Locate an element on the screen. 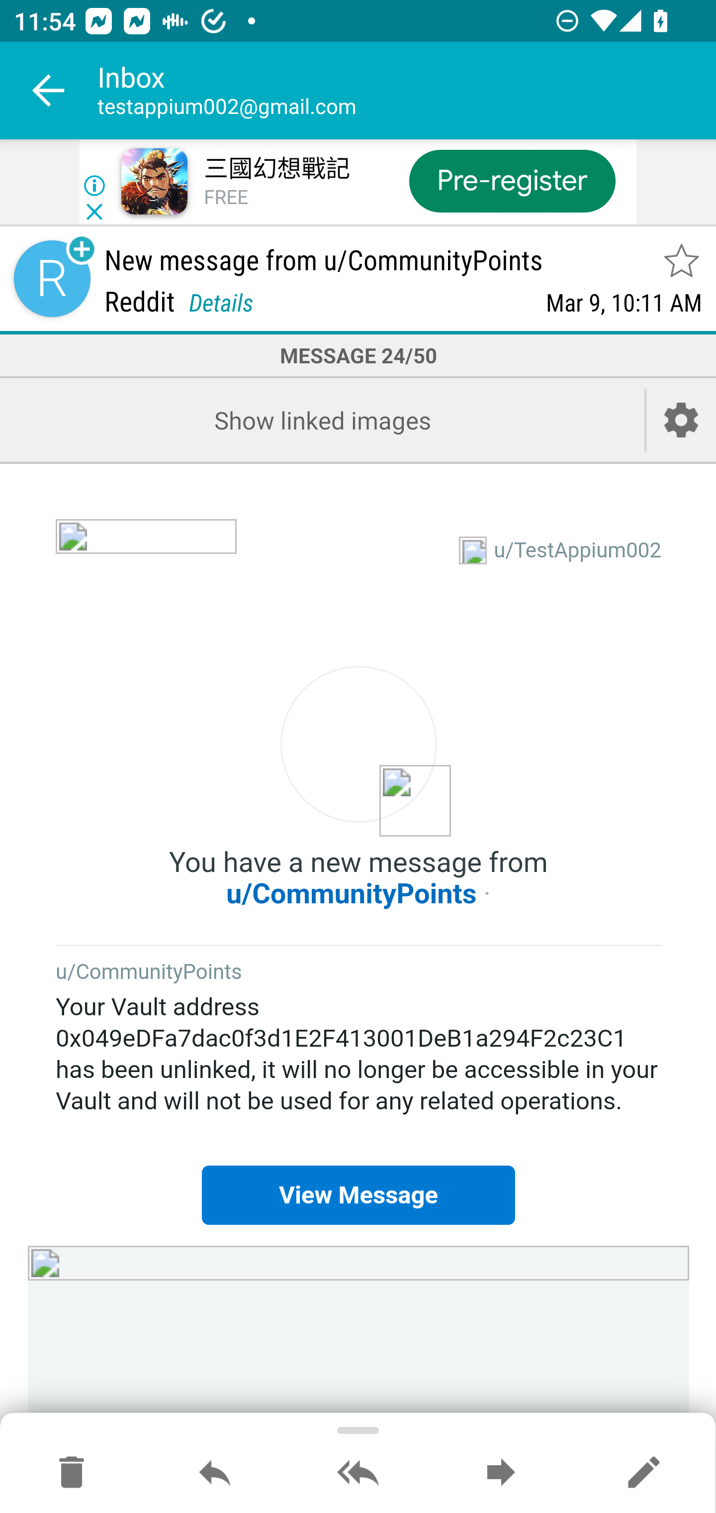 This screenshot has width=716, height=1513. View Message is located at coordinates (358, 1195).